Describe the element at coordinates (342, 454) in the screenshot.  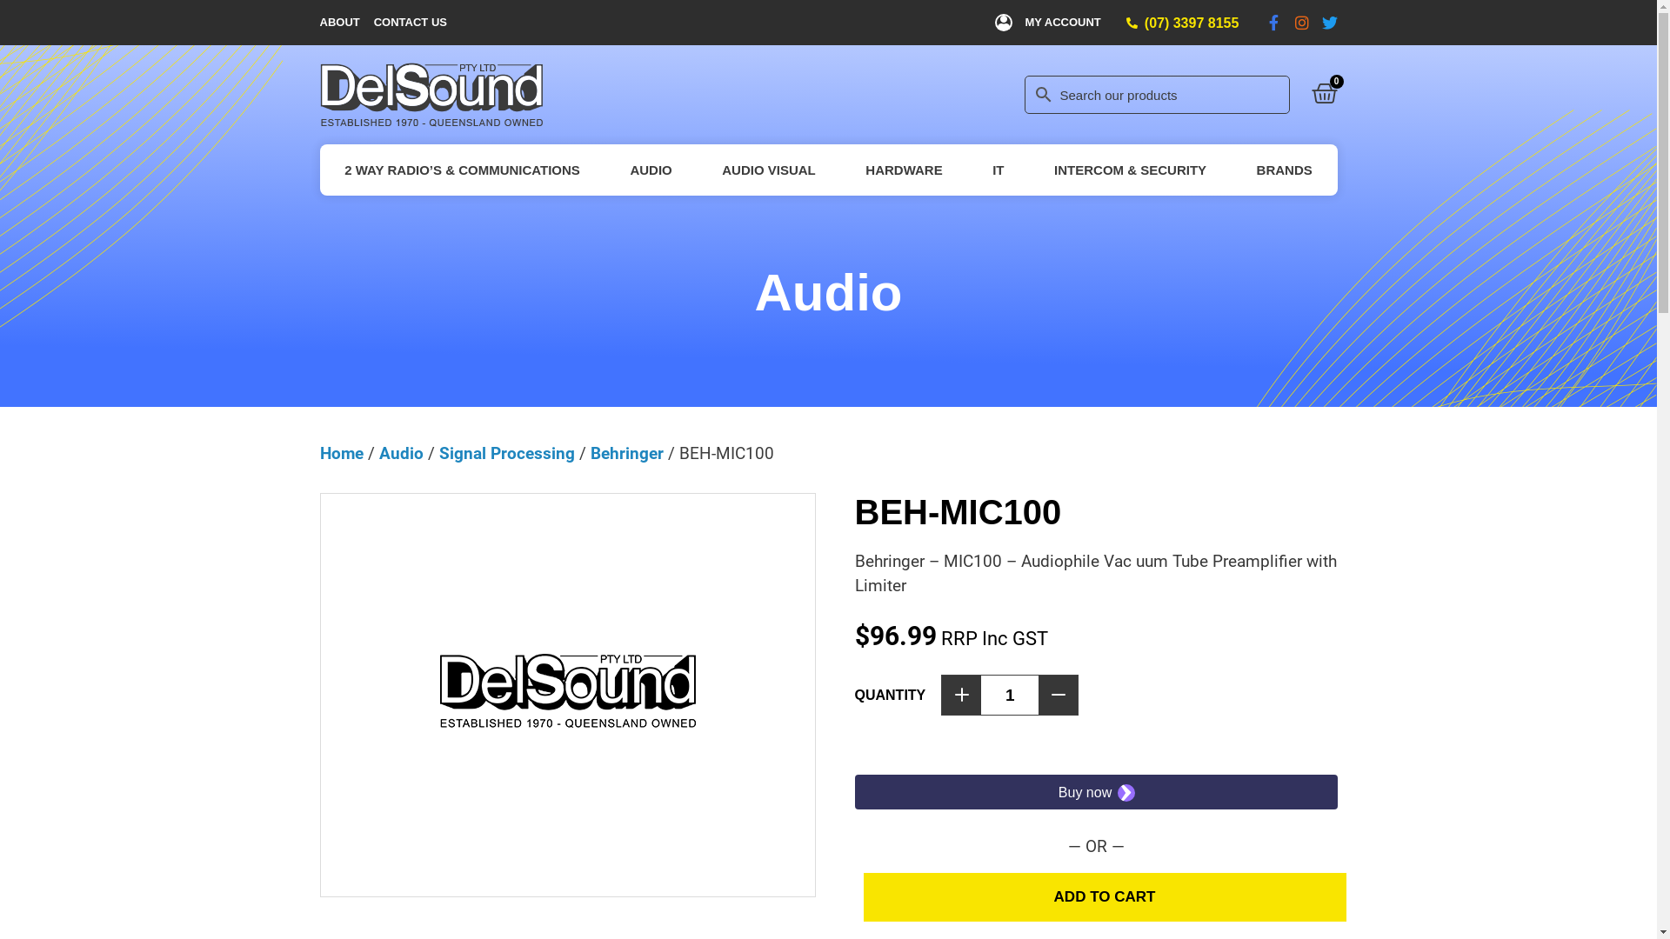
I see `Home` at that location.